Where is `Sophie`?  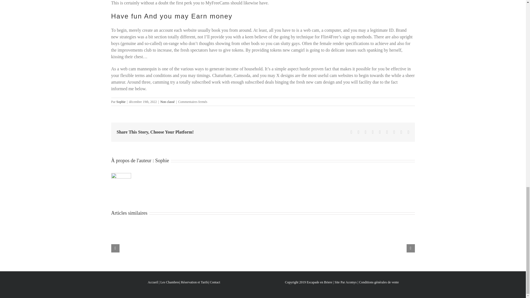 Sophie is located at coordinates (121, 102).